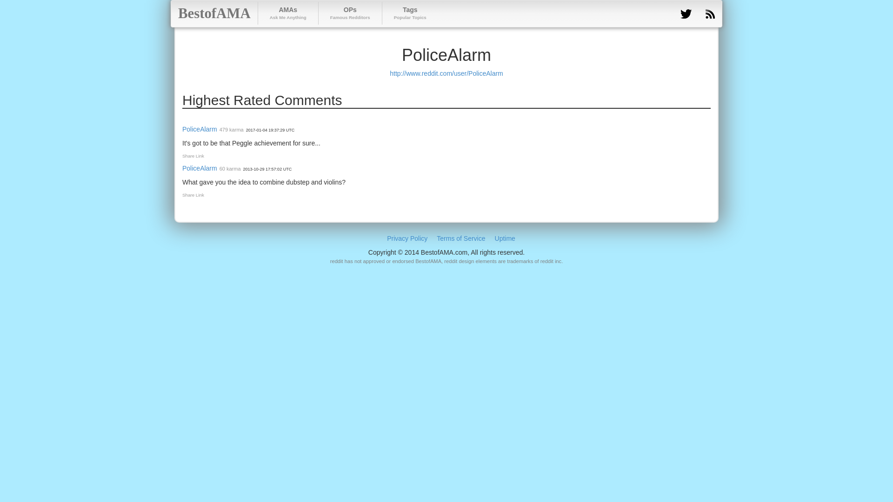  Describe the element at coordinates (193, 195) in the screenshot. I see `Share Link` at that location.